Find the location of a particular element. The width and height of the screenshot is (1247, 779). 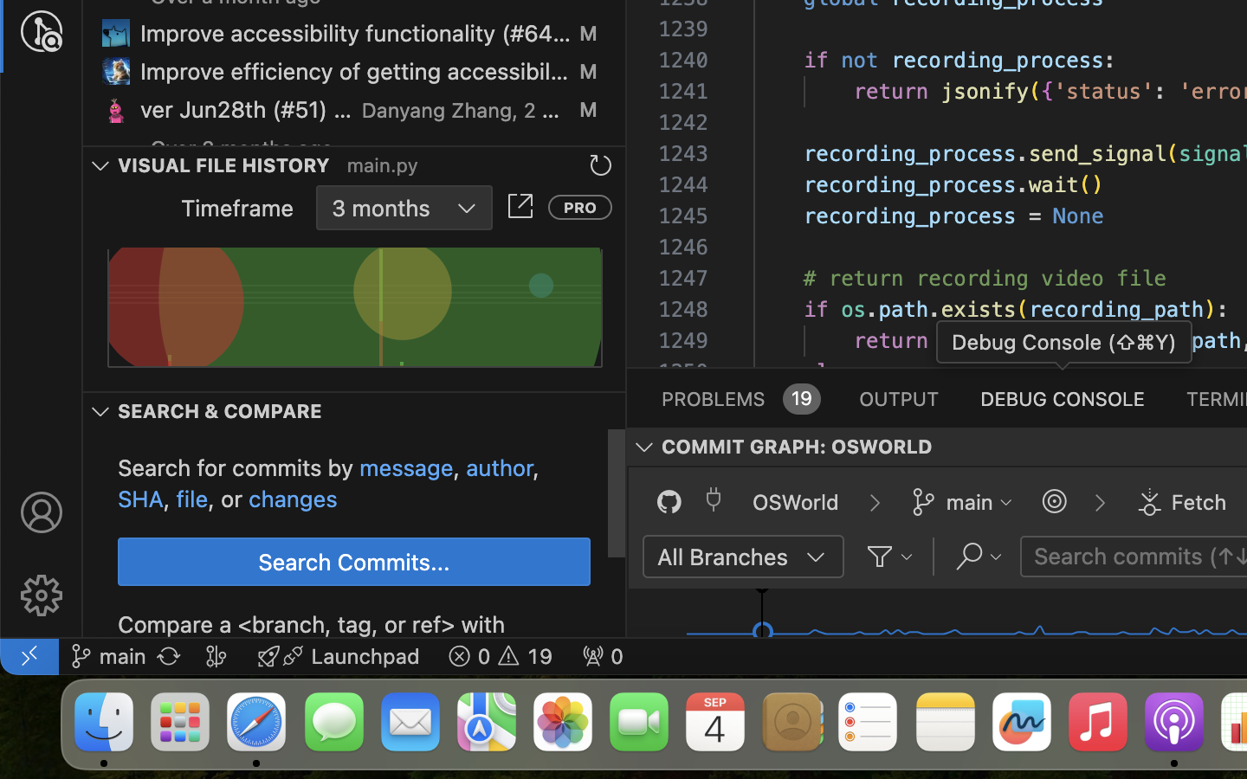

Launchpad   is located at coordinates (339, 656).